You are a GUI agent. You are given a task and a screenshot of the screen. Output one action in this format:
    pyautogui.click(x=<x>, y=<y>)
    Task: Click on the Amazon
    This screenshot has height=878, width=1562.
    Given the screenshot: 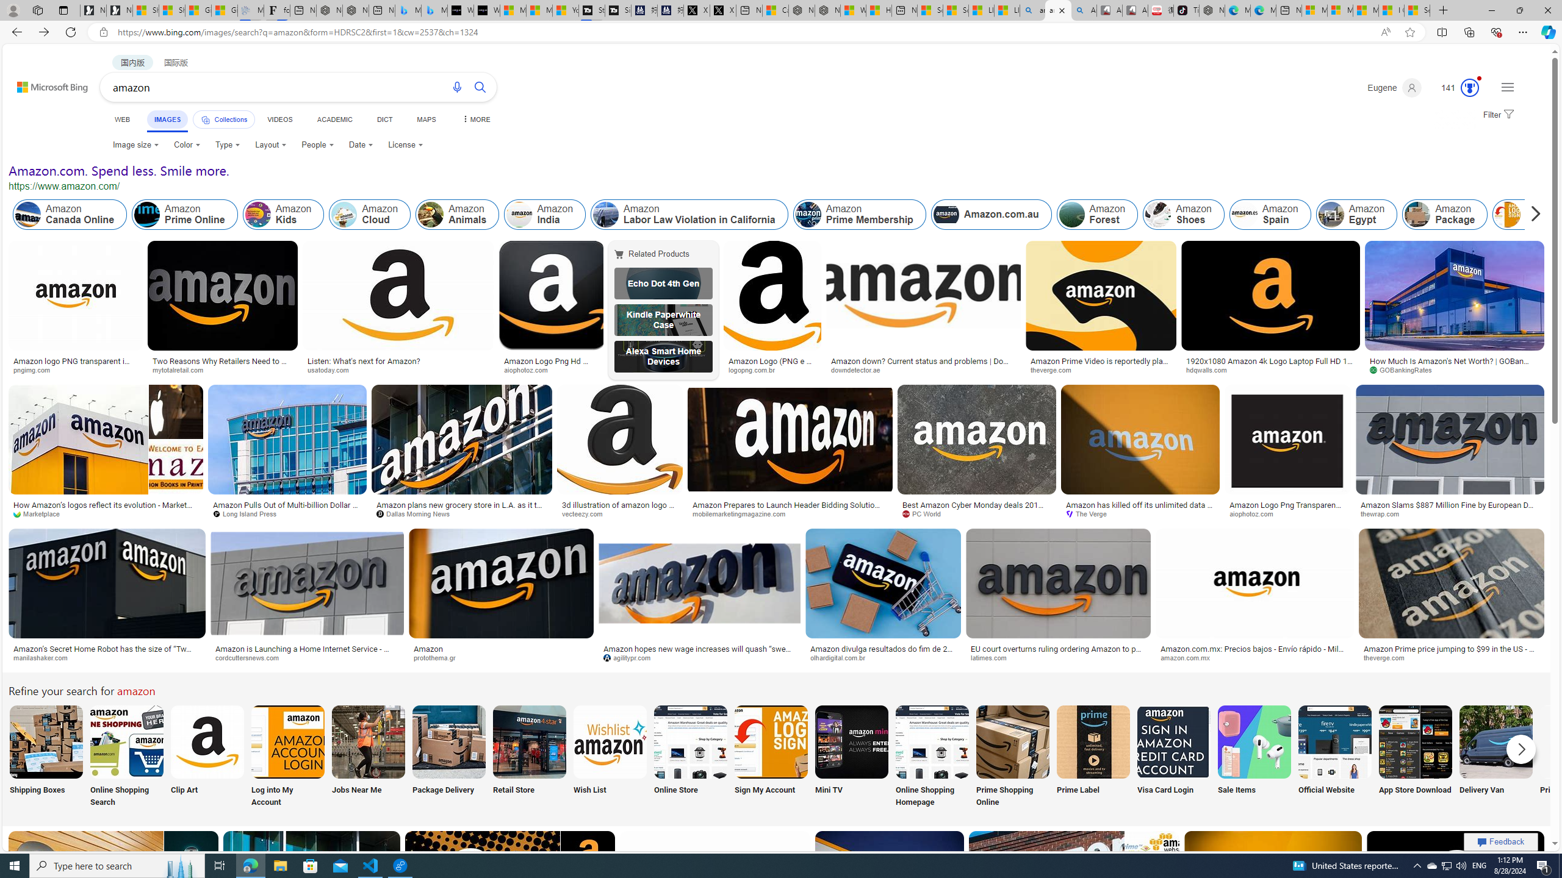 What is the action you would take?
    pyautogui.click(x=502, y=649)
    